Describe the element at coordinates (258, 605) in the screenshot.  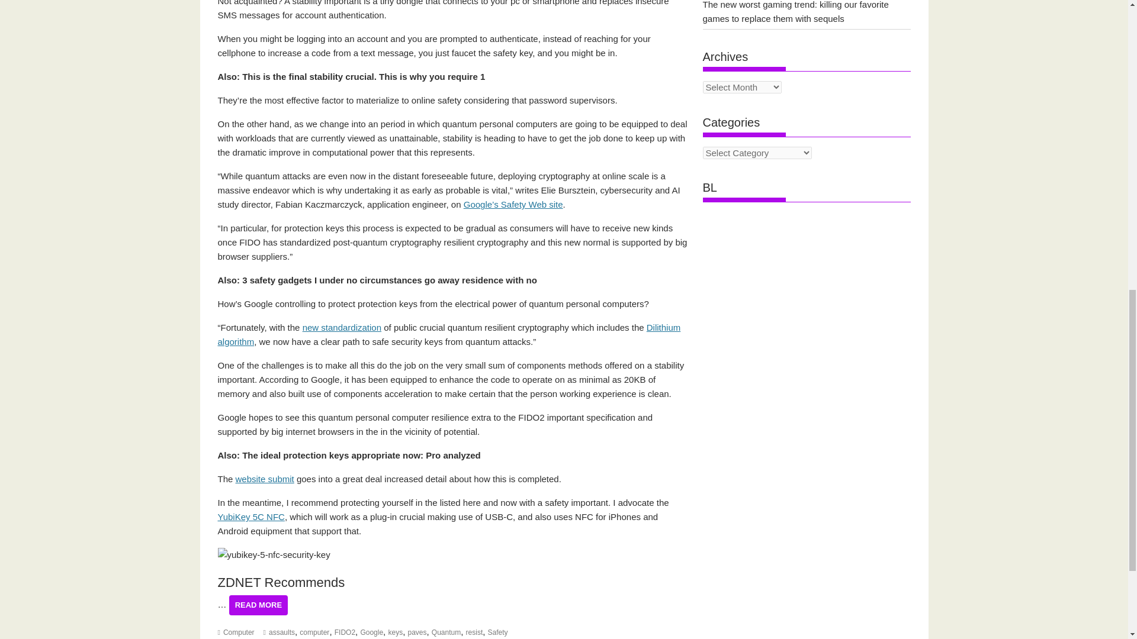
I see `READ MORE` at that location.